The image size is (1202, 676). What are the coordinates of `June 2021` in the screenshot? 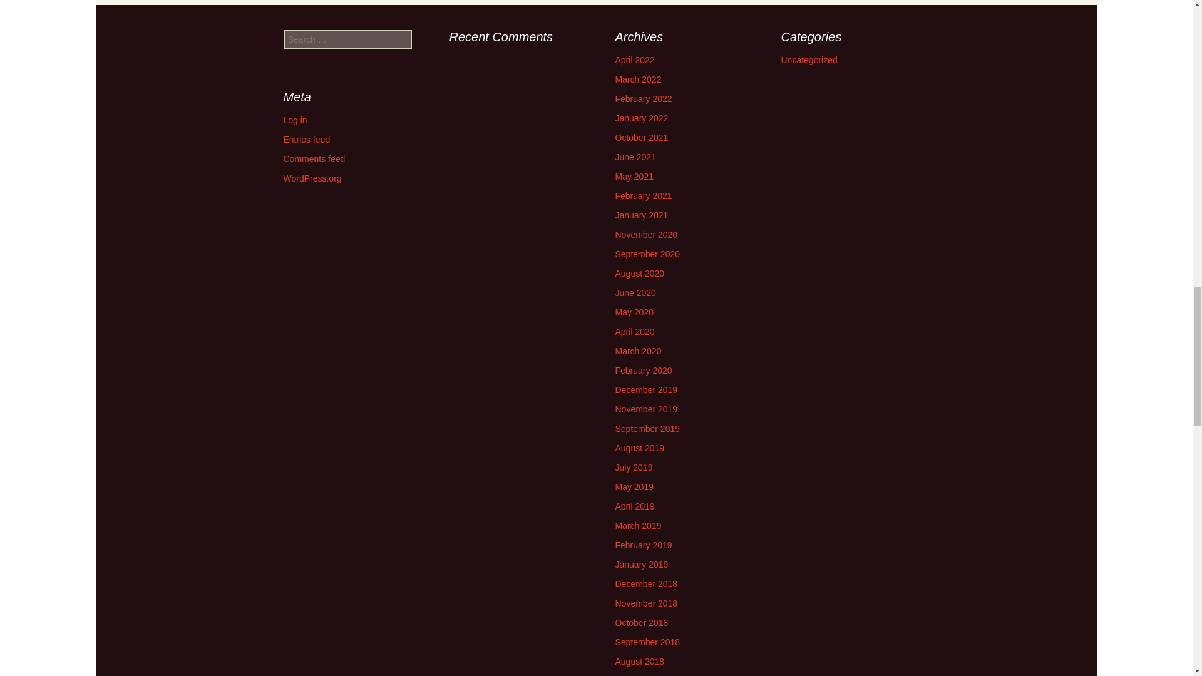 It's located at (635, 157).